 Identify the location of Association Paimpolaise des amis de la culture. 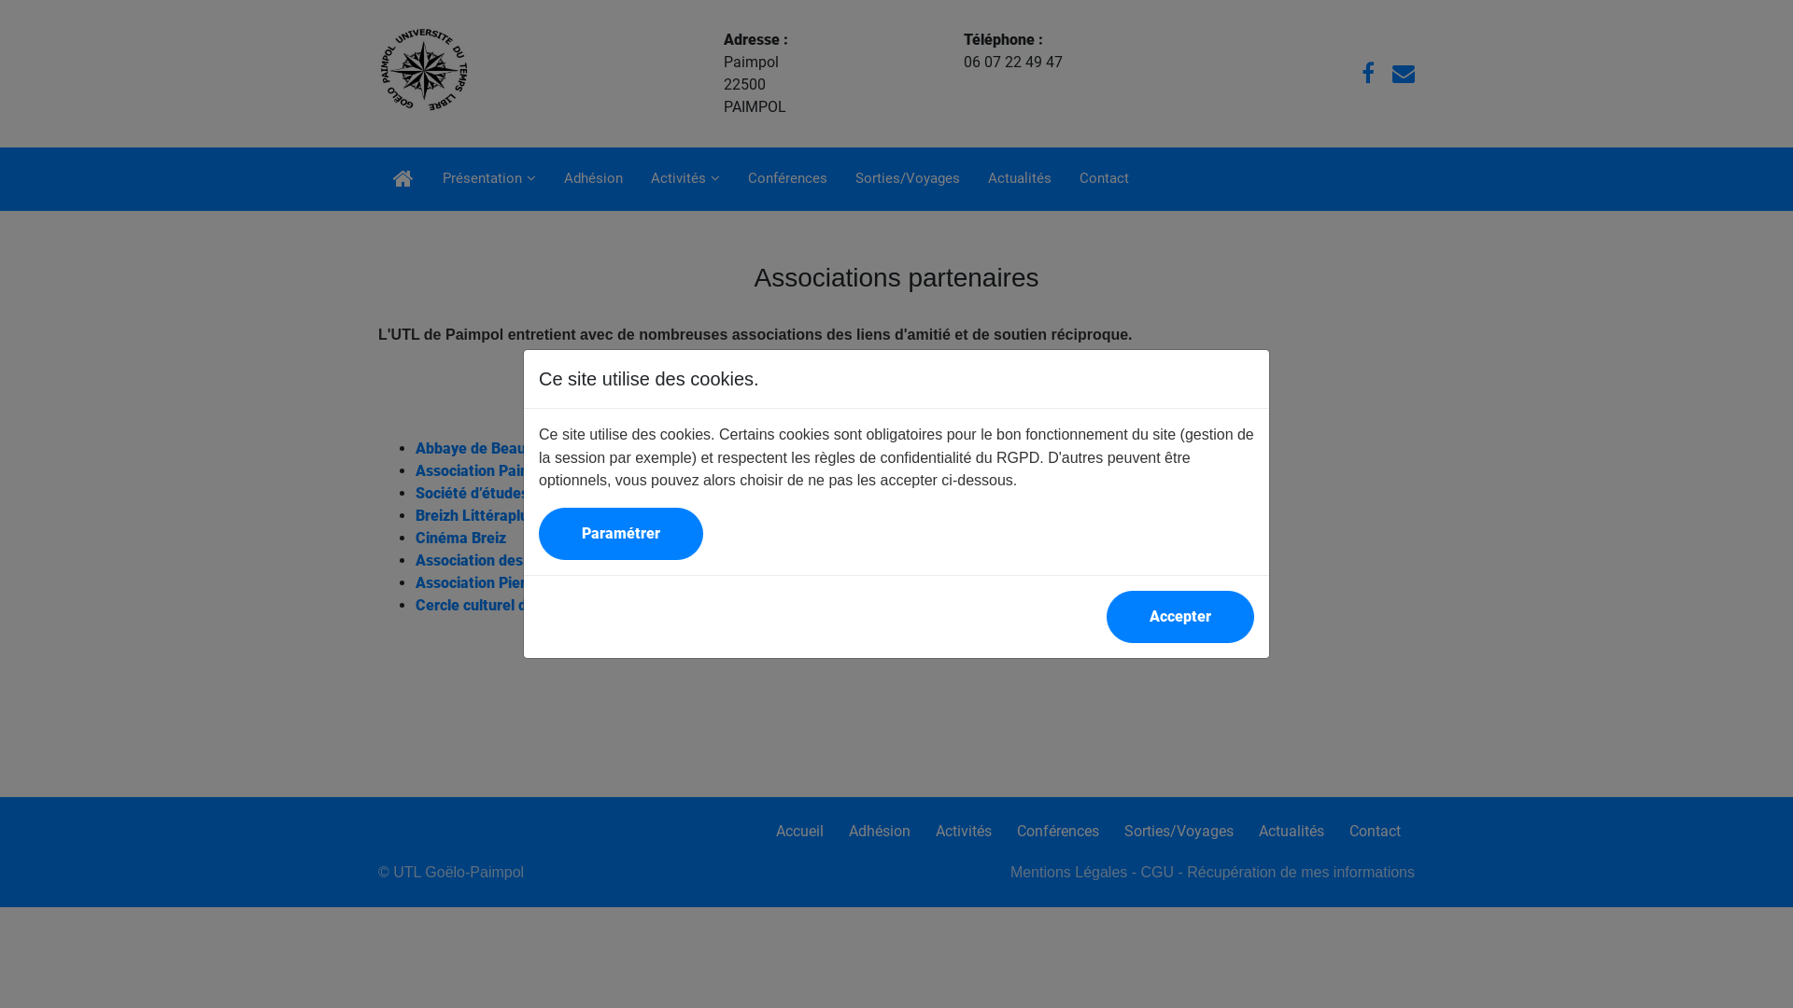
(575, 470).